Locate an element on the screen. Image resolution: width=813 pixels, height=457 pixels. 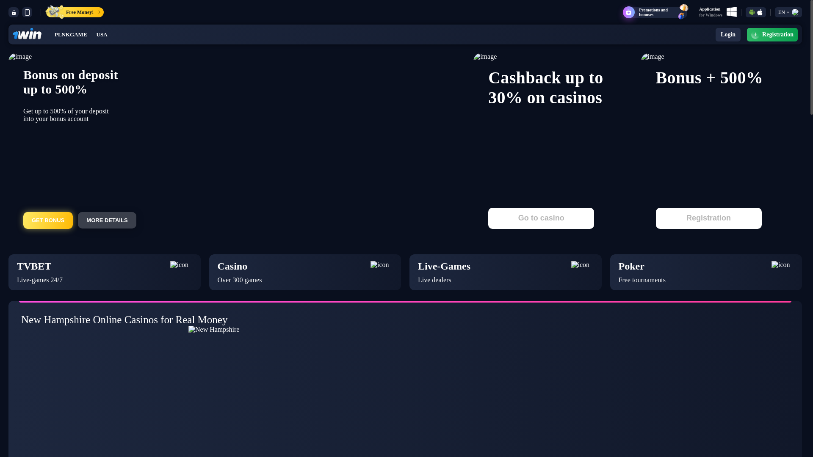
PLNKGAME is located at coordinates (657, 12).